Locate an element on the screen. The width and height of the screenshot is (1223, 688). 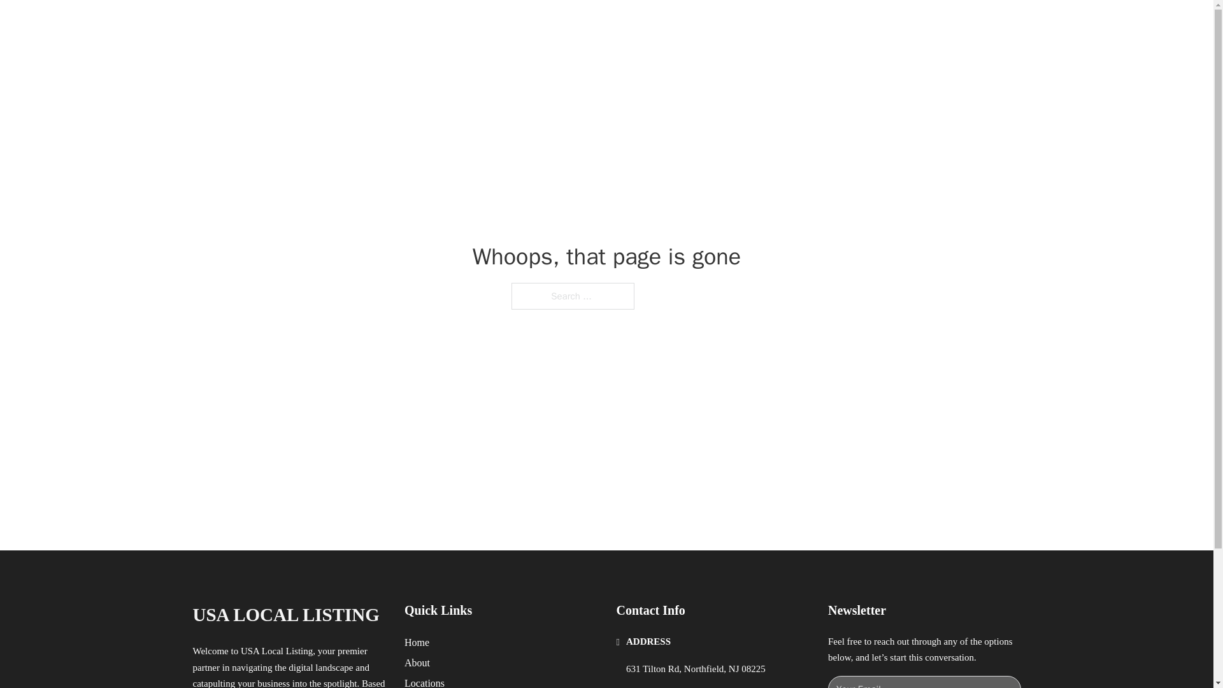
LOCATIONS is located at coordinates (832, 24).